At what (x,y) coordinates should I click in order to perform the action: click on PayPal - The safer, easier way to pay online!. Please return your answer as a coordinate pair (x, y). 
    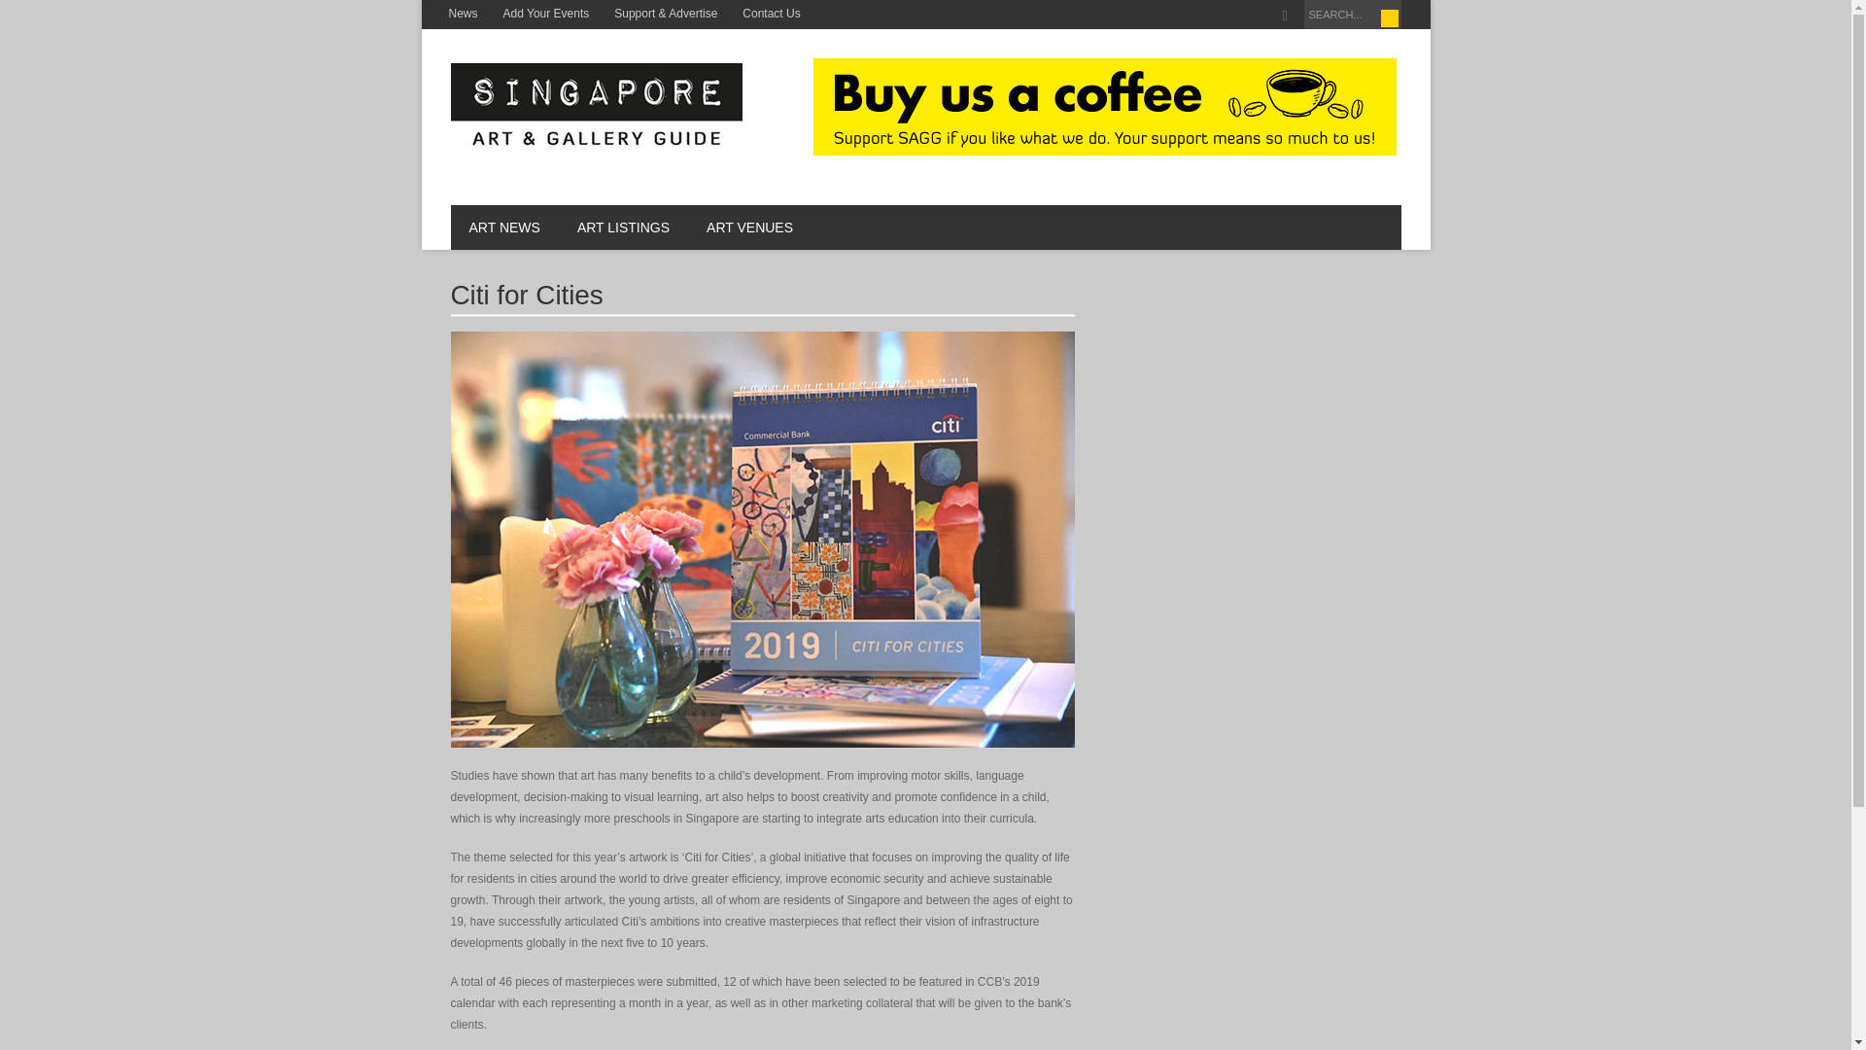
    Looking at the image, I should click on (1104, 107).